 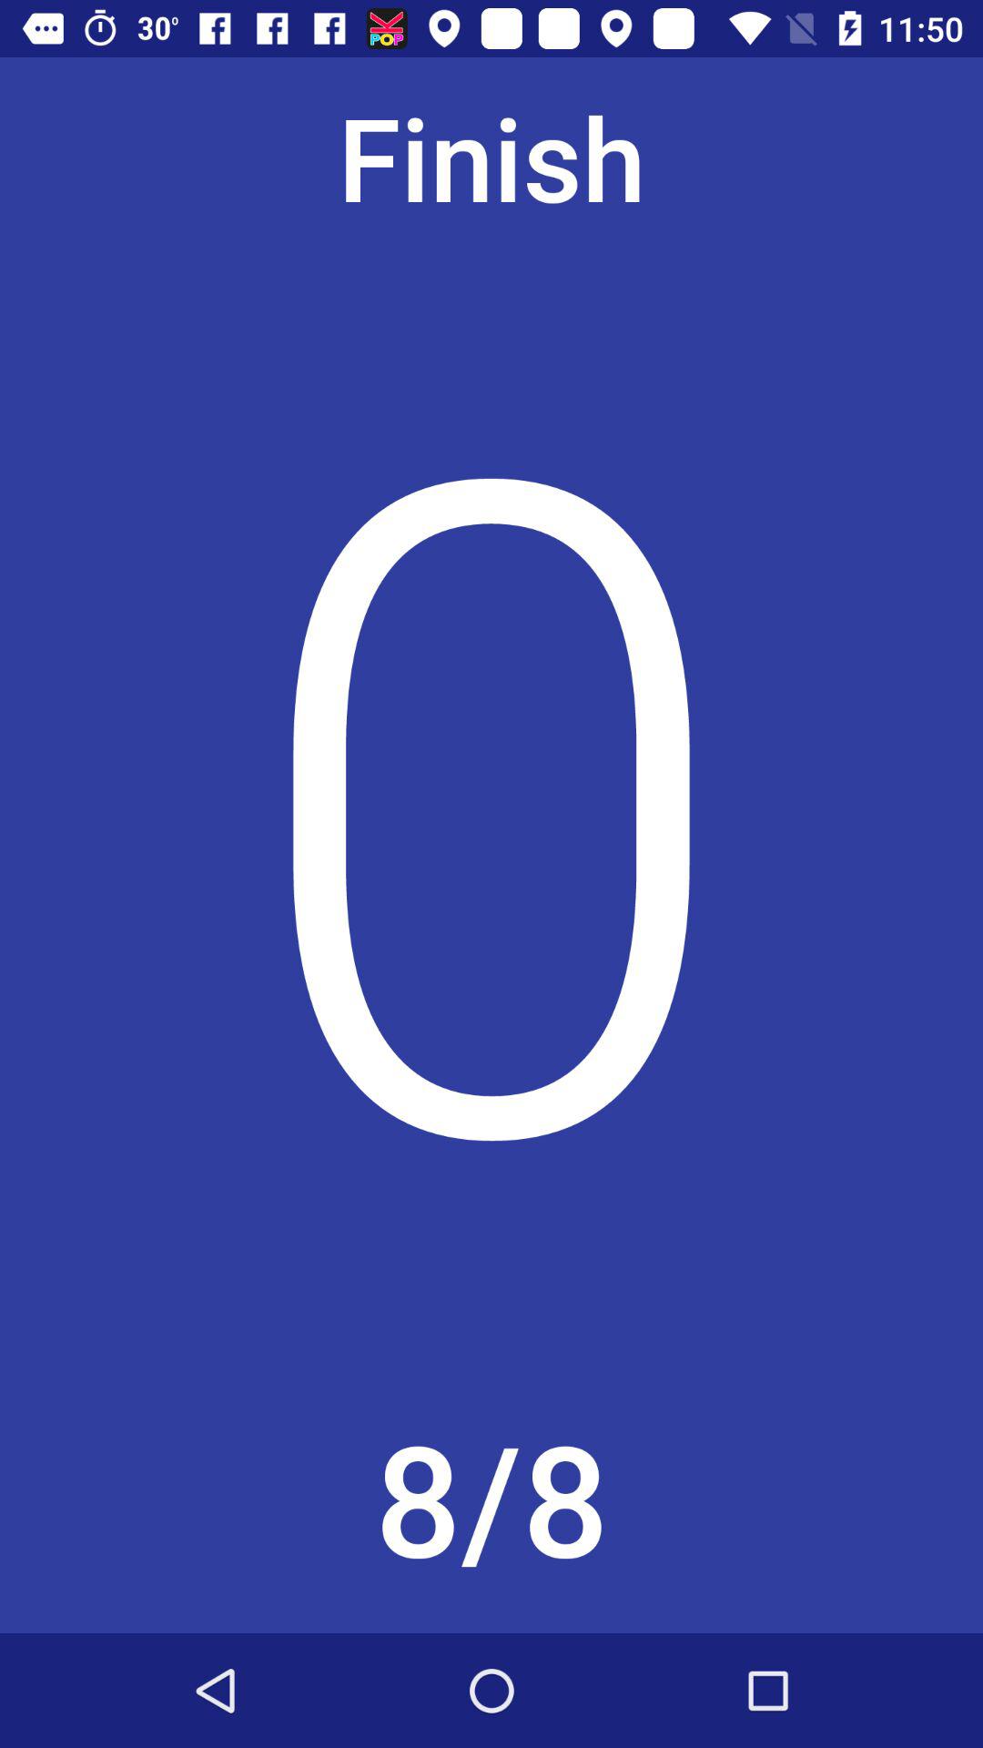 I want to click on turn off item below the 0 icon, so click(x=491, y=1505).